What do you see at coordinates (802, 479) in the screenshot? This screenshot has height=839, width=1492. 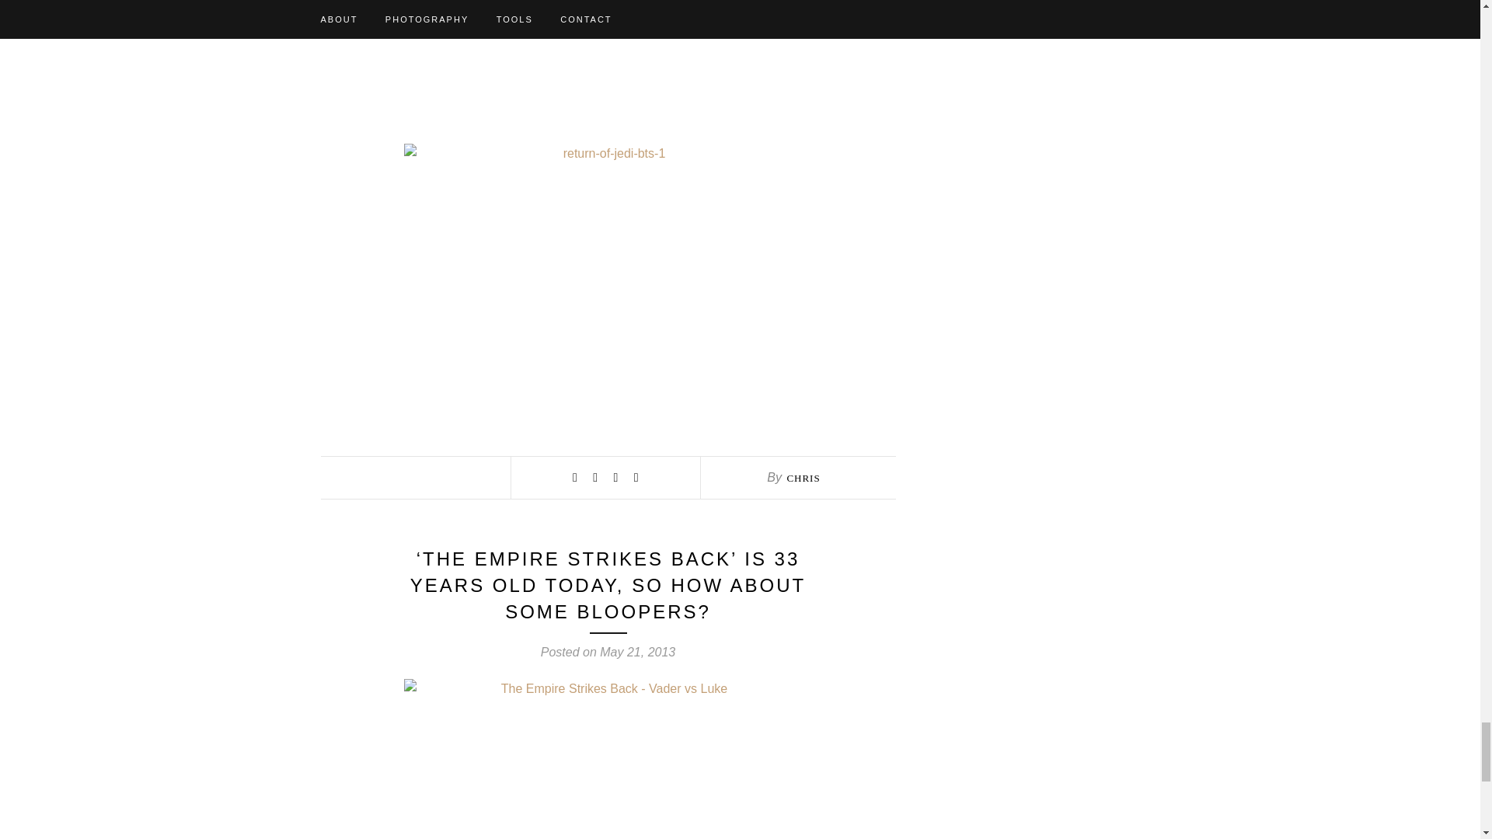 I see `Posts by Chris` at bounding box center [802, 479].